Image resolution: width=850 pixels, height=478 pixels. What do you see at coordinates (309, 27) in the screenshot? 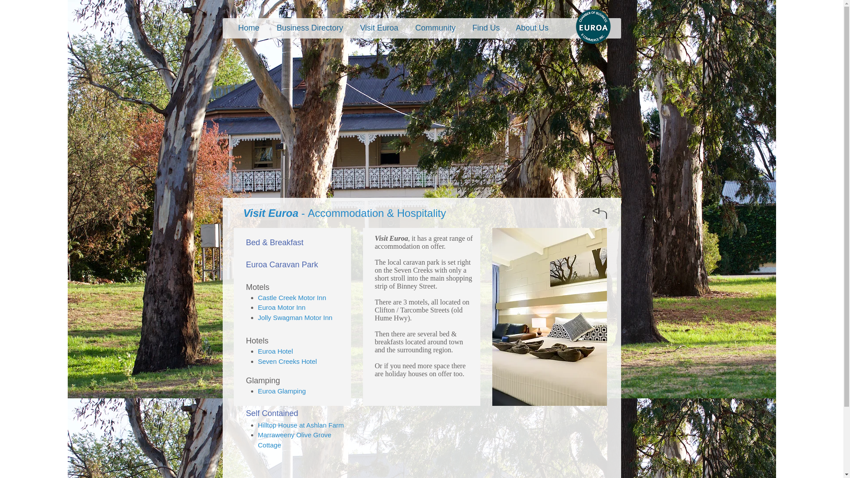
I see `Business Directory` at bounding box center [309, 27].